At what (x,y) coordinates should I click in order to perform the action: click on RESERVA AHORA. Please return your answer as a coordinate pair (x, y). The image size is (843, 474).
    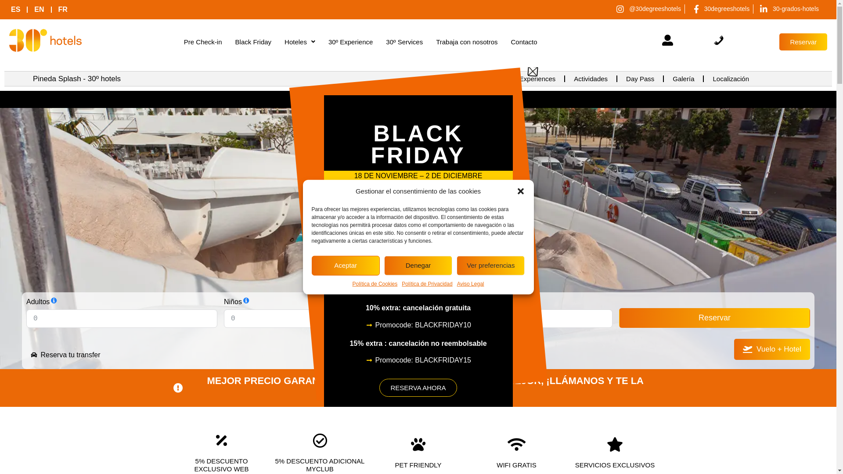
    Looking at the image, I should click on (418, 388).